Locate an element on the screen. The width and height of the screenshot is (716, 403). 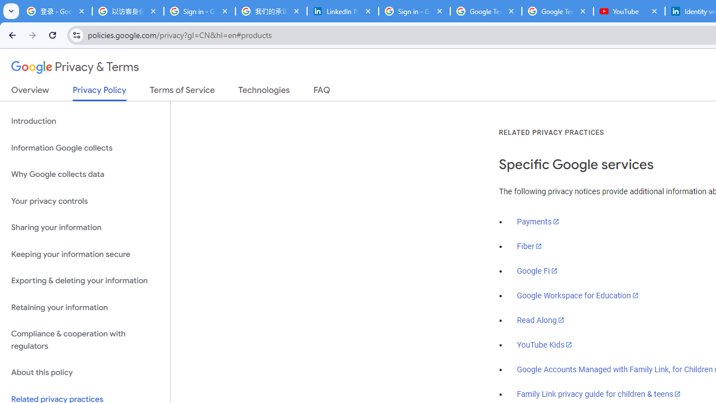
Fiber is located at coordinates (530, 246).